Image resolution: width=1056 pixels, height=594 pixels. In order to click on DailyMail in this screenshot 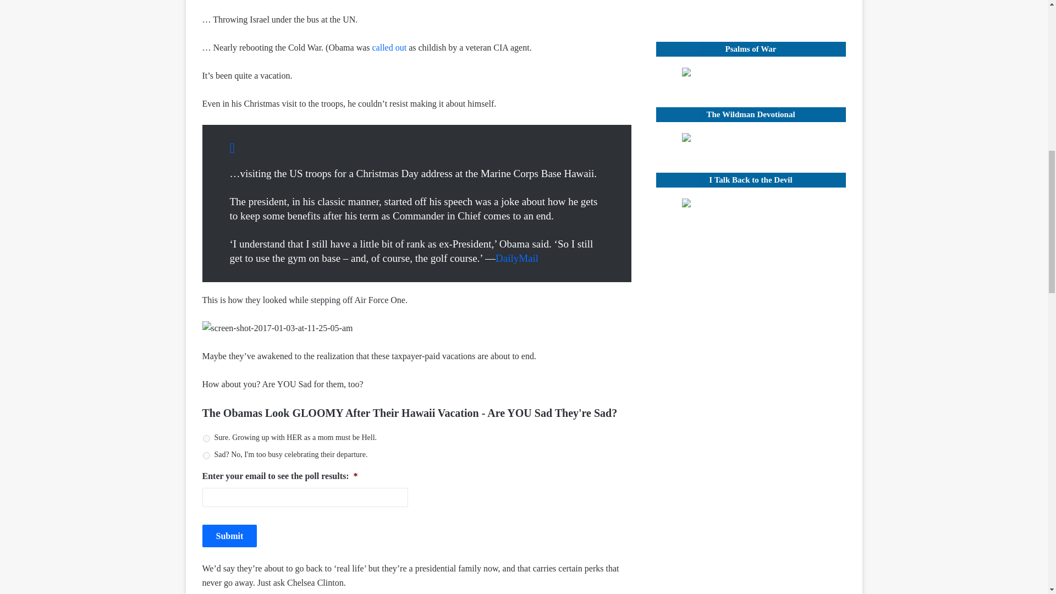, I will do `click(517, 258)`.